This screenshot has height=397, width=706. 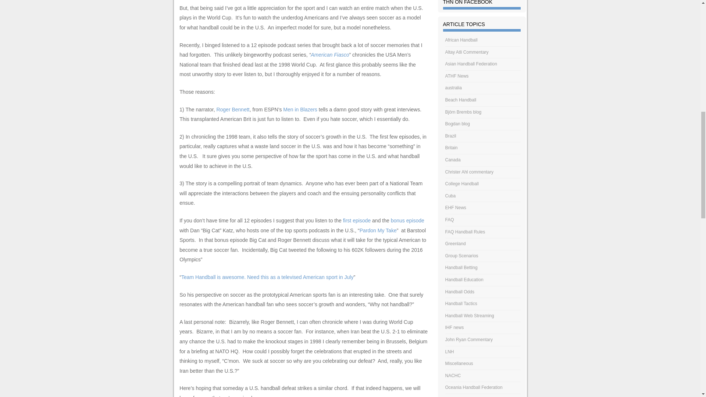 What do you see at coordinates (461, 40) in the screenshot?
I see `African Handball` at bounding box center [461, 40].